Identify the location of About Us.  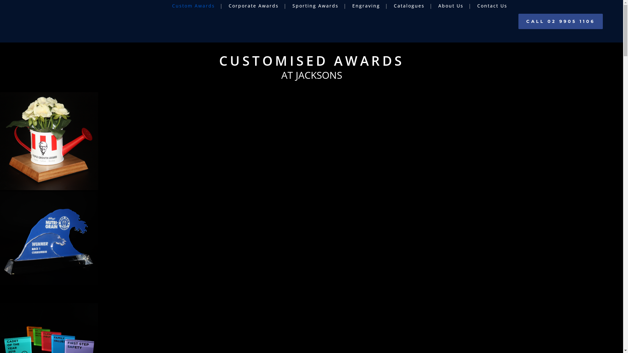
(451, 6).